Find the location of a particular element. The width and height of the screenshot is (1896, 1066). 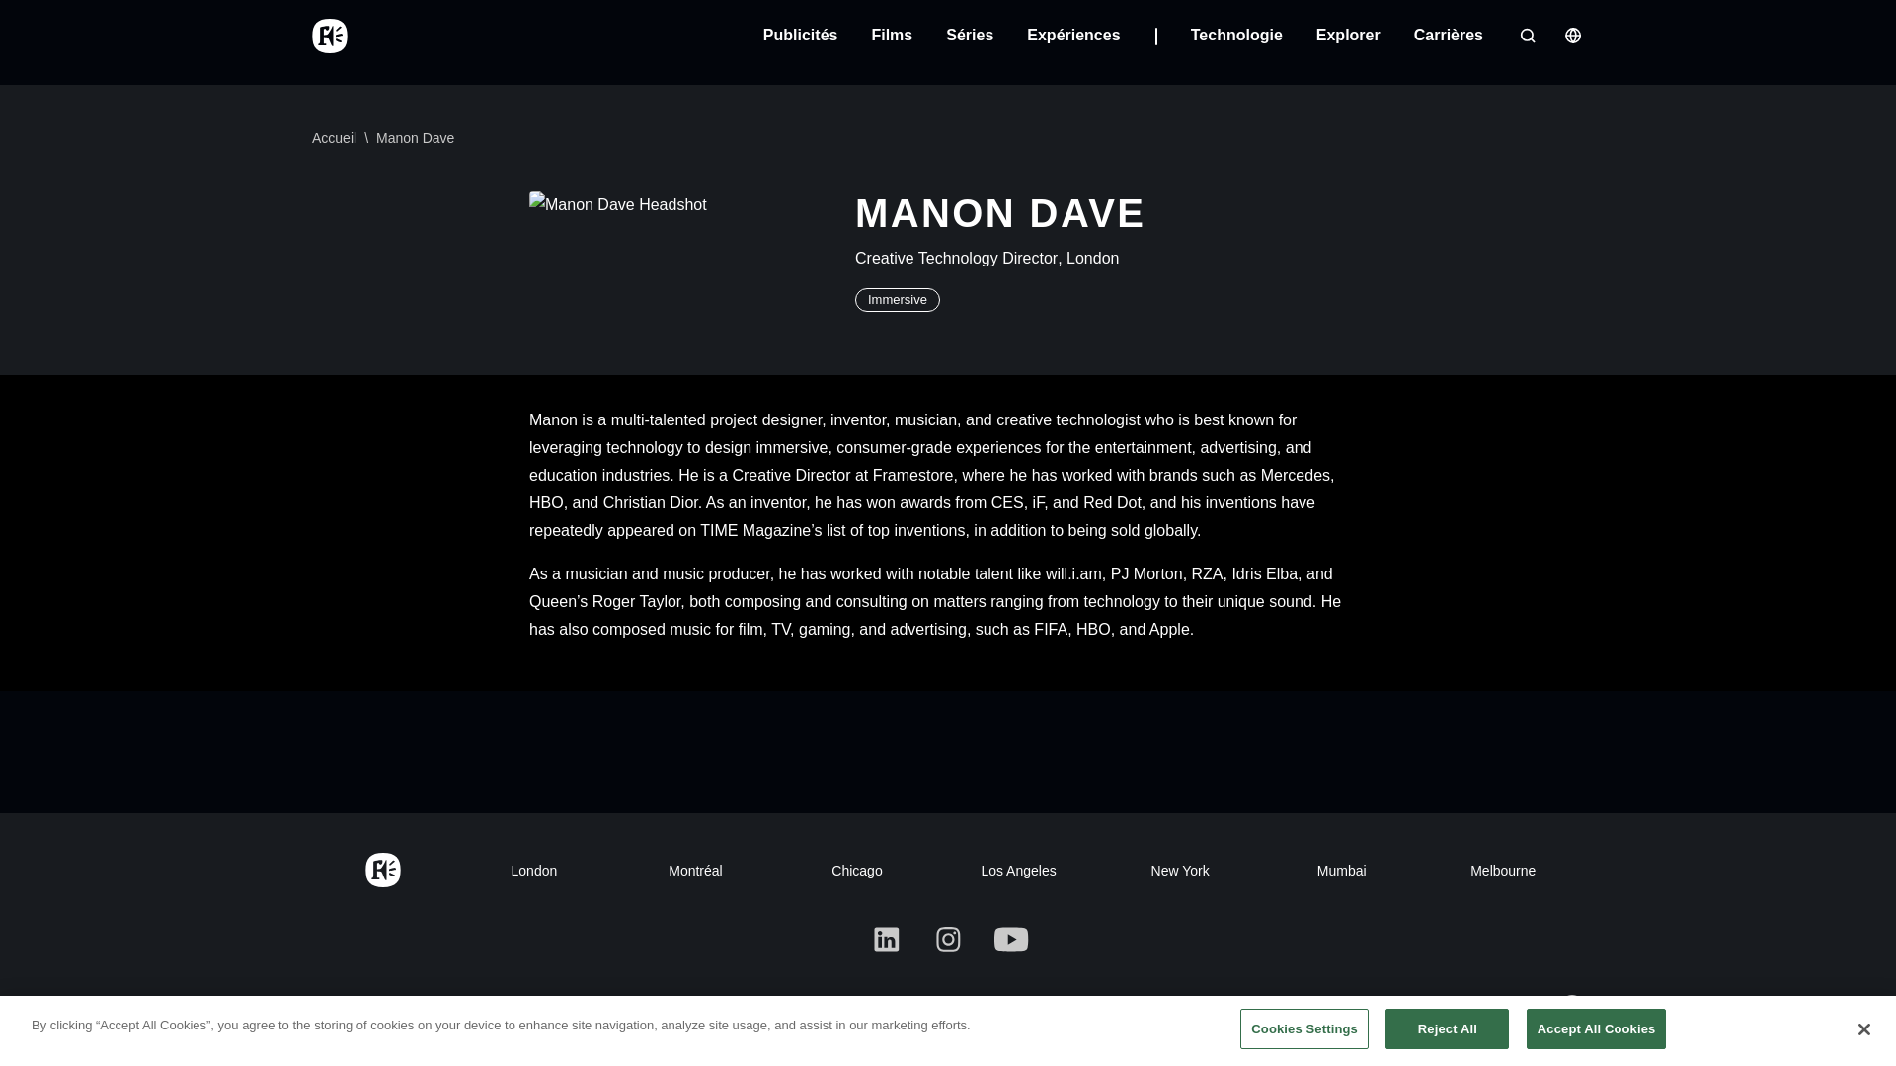

Films is located at coordinates (891, 35).